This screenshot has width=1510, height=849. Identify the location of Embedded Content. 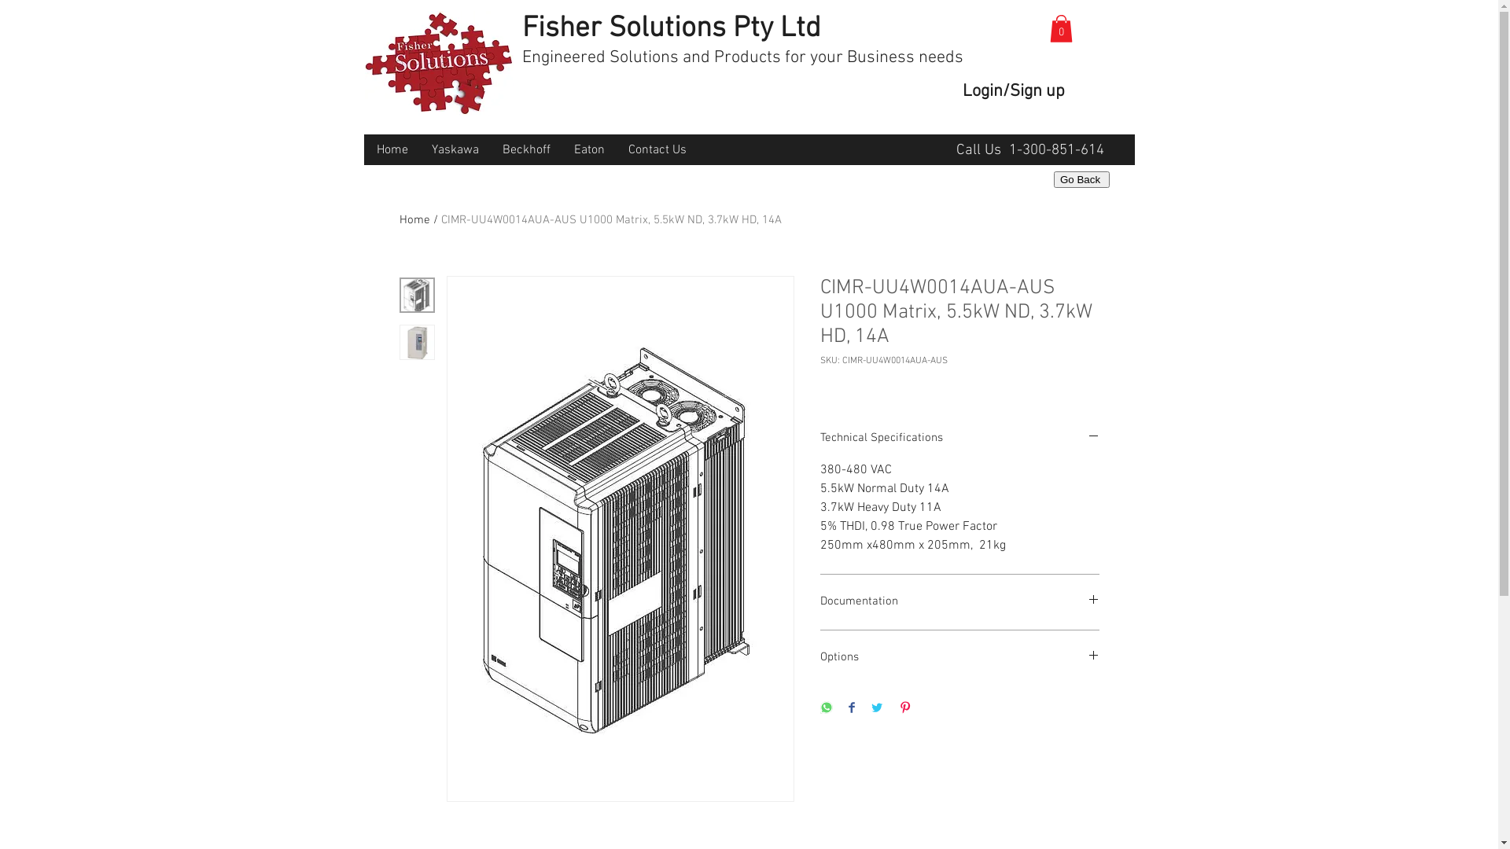
(1092, 181).